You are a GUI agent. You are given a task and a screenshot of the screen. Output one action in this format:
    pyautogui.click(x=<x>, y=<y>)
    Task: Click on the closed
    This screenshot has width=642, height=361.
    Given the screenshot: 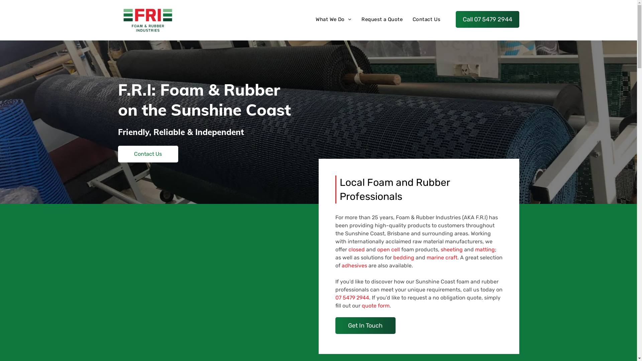 What is the action you would take?
    pyautogui.click(x=356, y=249)
    